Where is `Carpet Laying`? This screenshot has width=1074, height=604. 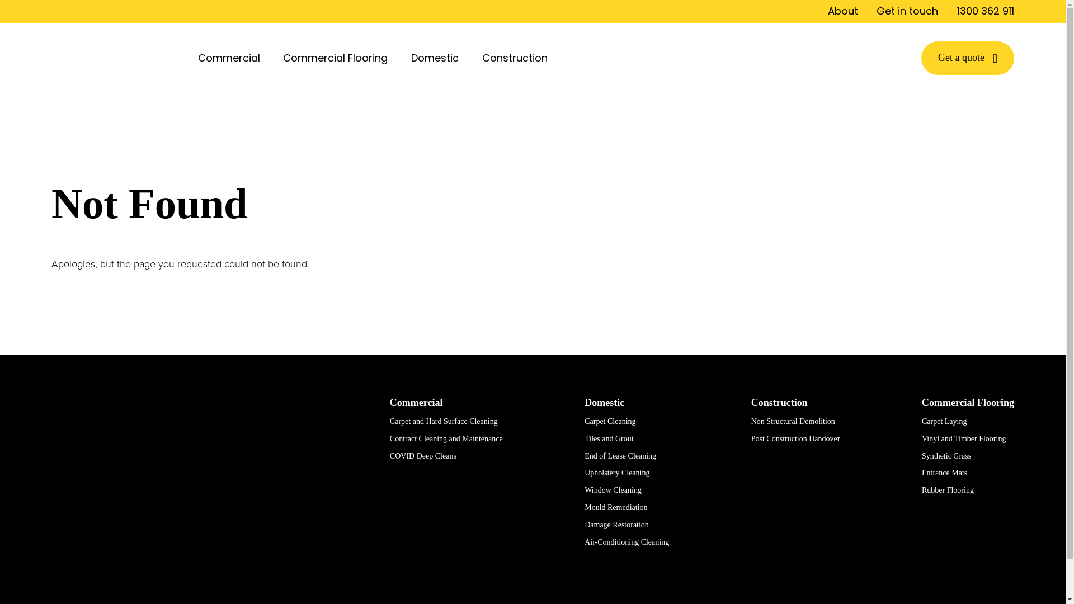
Carpet Laying is located at coordinates (944, 422).